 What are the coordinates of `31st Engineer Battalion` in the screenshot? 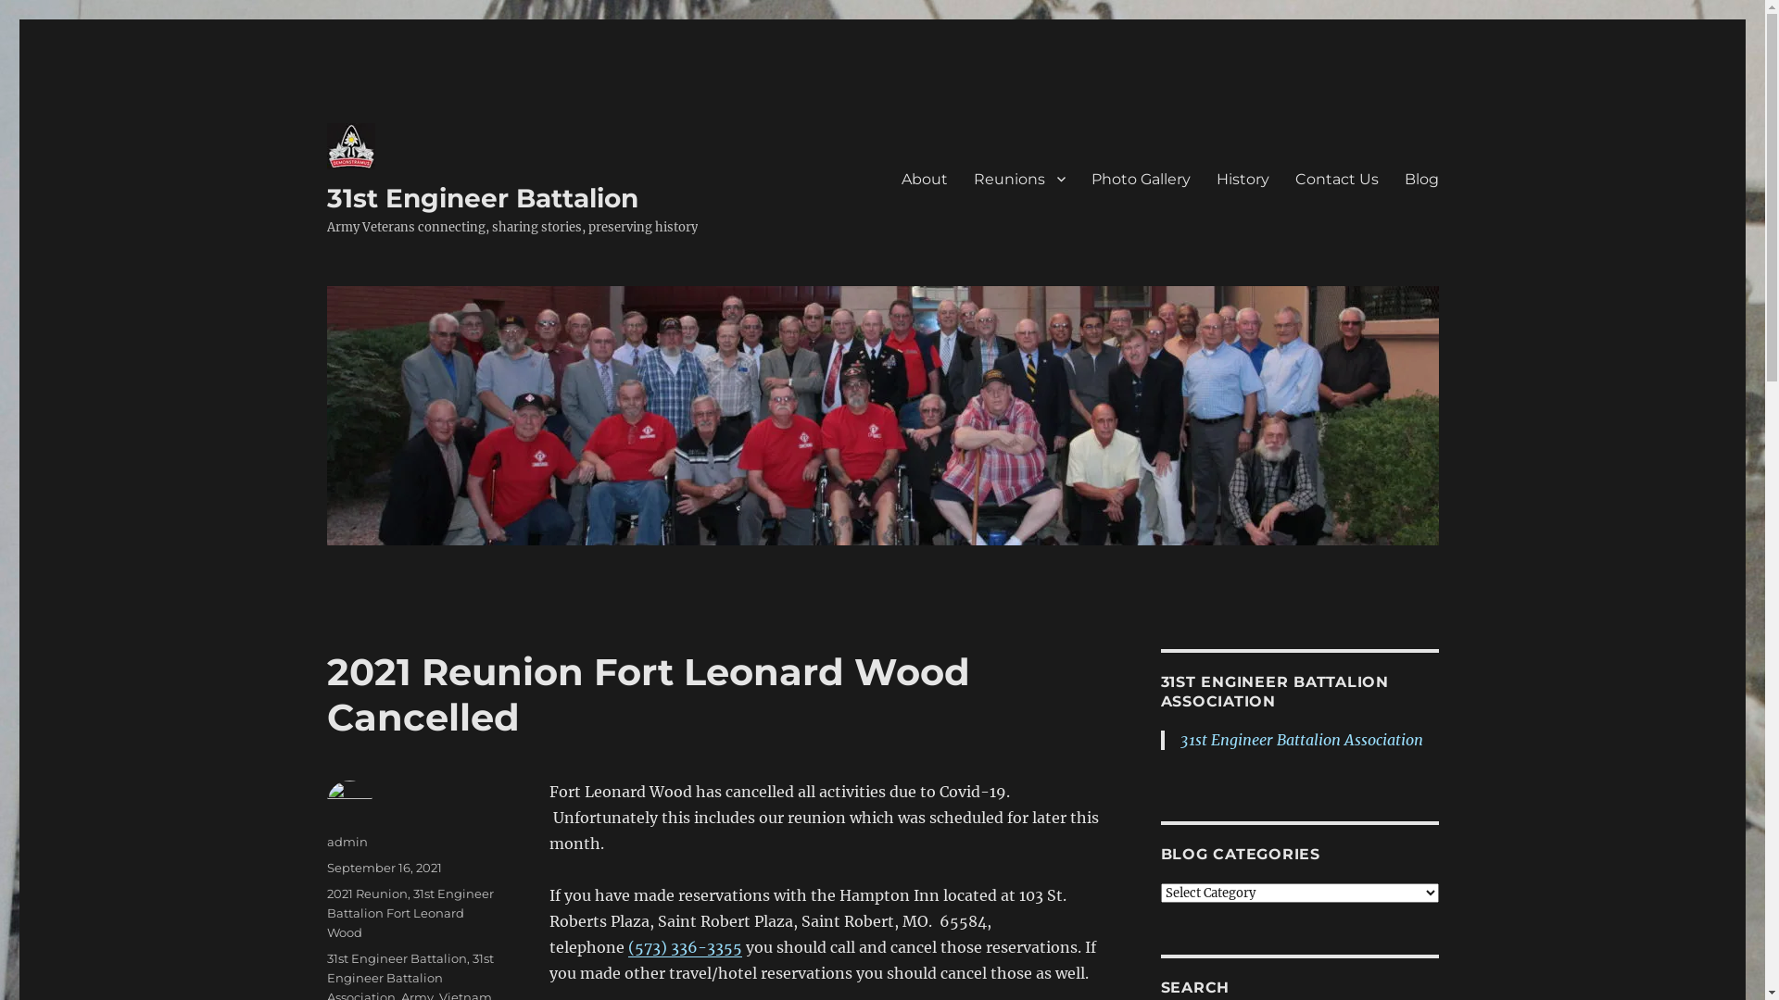 It's located at (397, 958).